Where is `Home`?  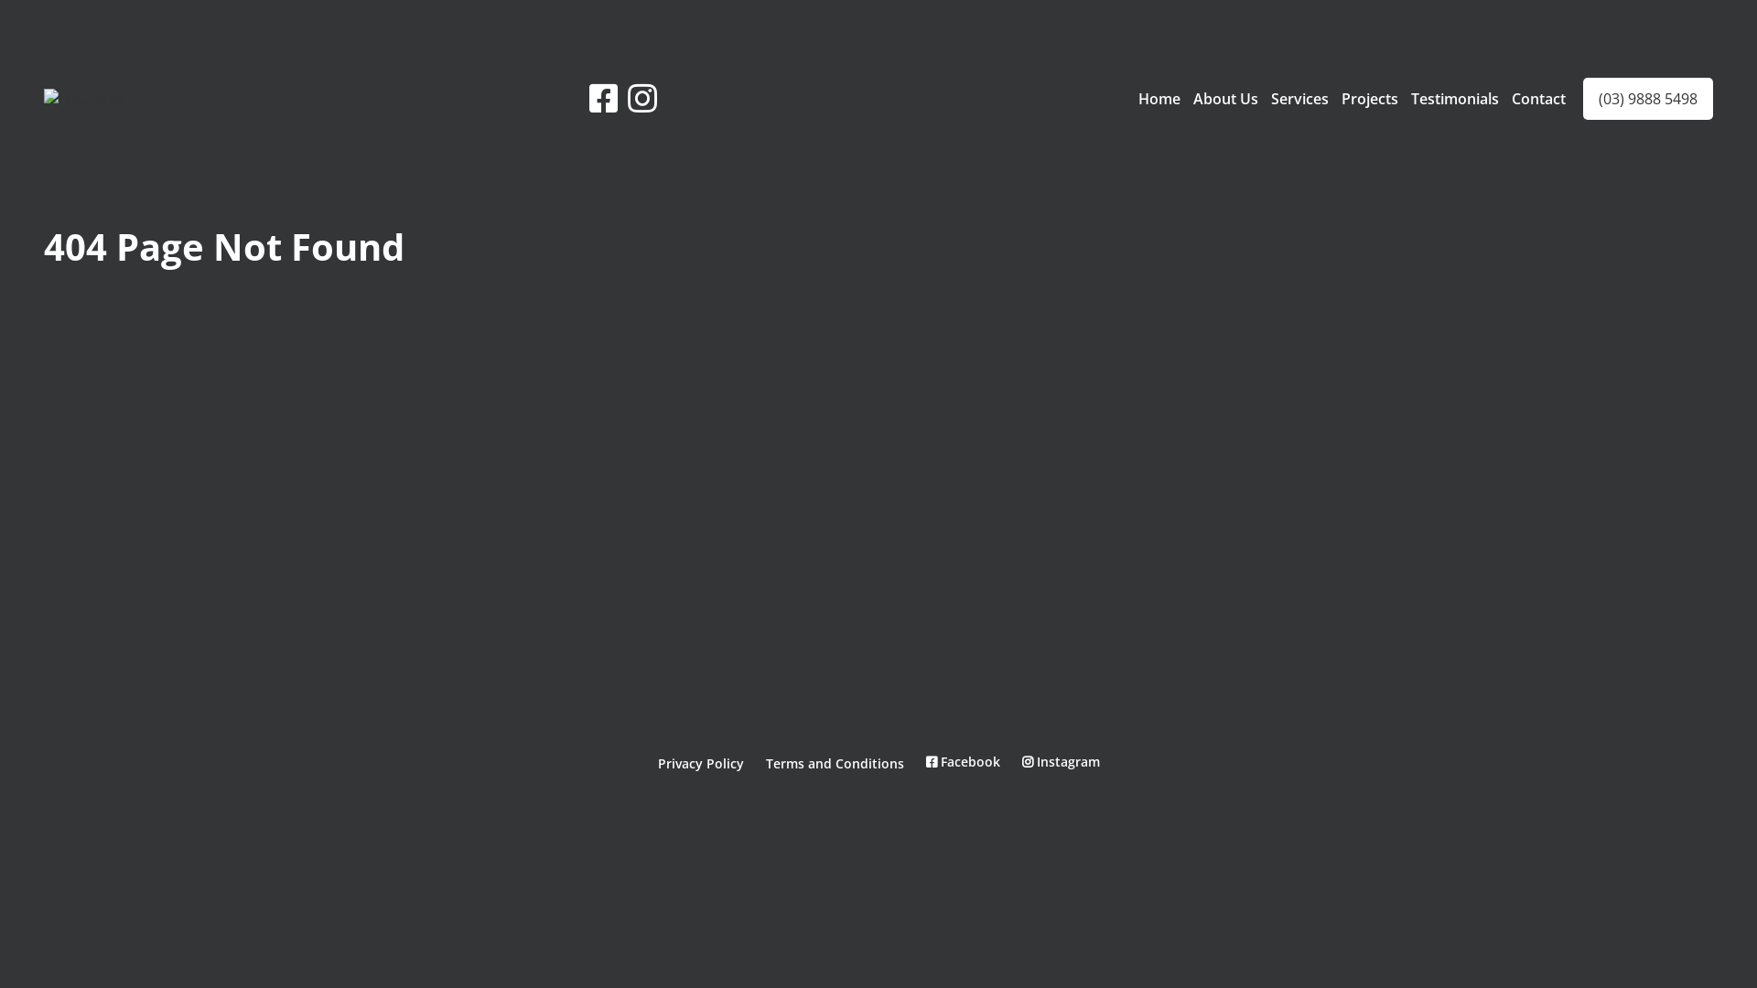
Home is located at coordinates (1159, 98).